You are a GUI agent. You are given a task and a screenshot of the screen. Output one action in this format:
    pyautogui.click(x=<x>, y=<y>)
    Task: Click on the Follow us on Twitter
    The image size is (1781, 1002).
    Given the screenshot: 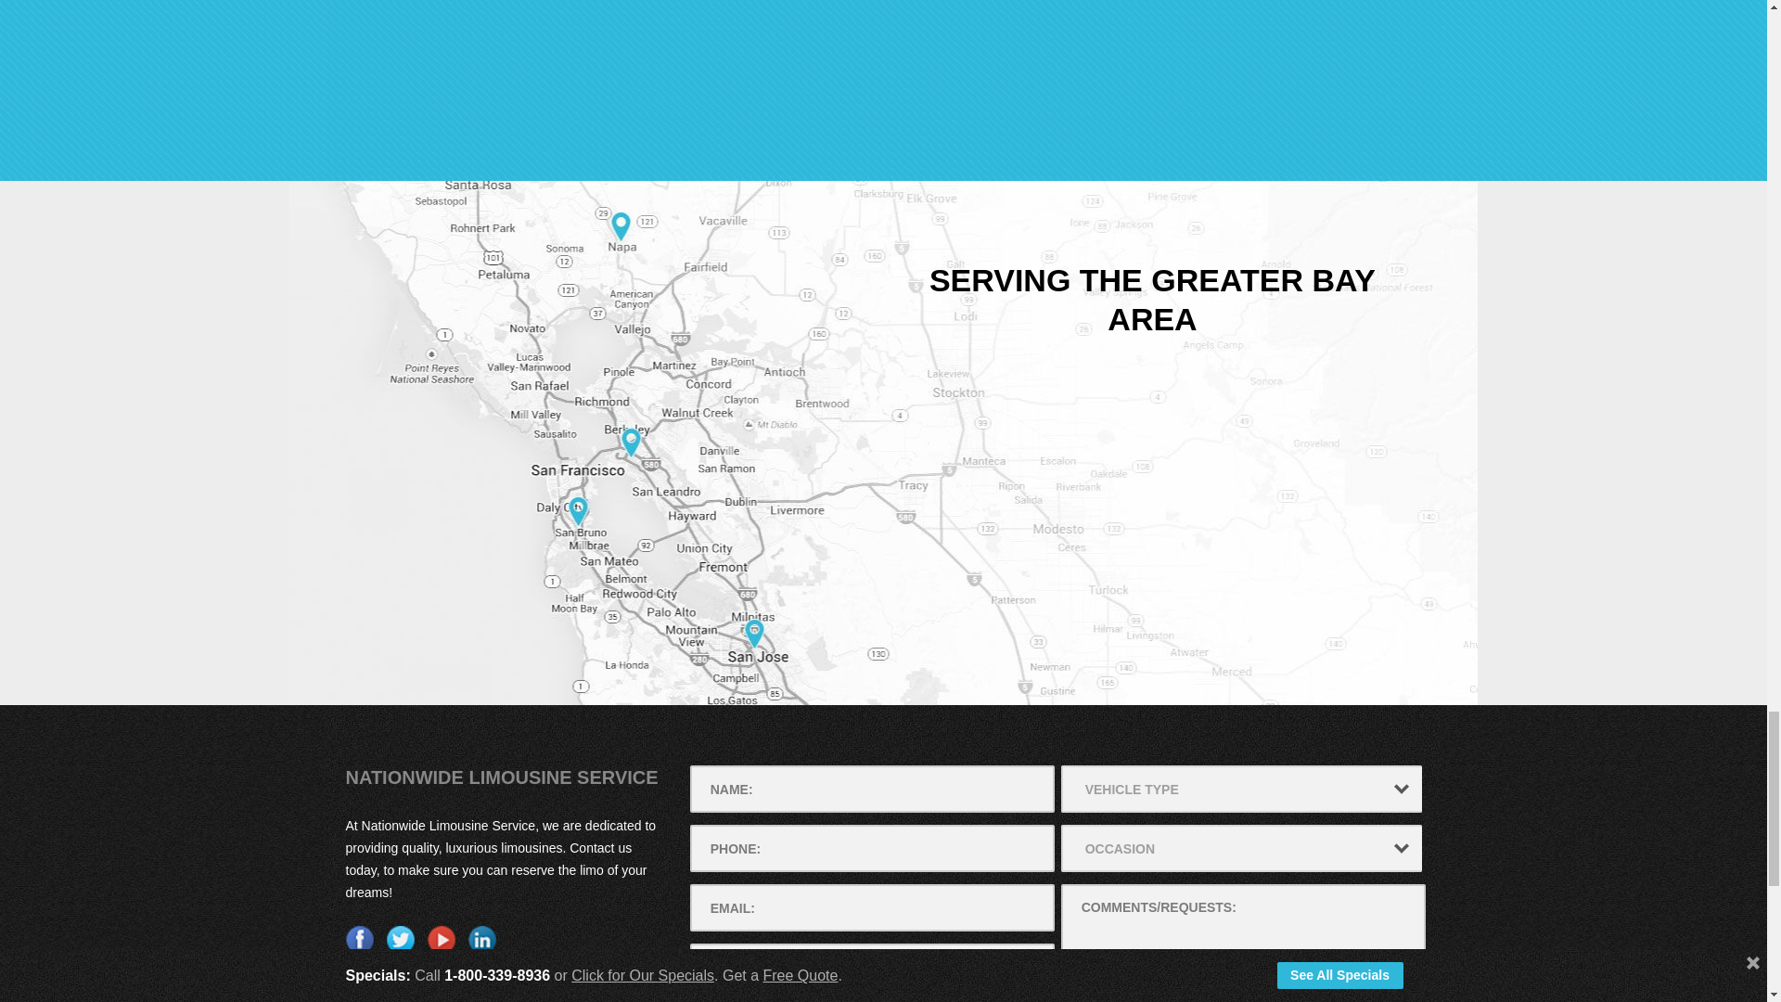 What is the action you would take?
    pyautogui.click(x=399, y=939)
    